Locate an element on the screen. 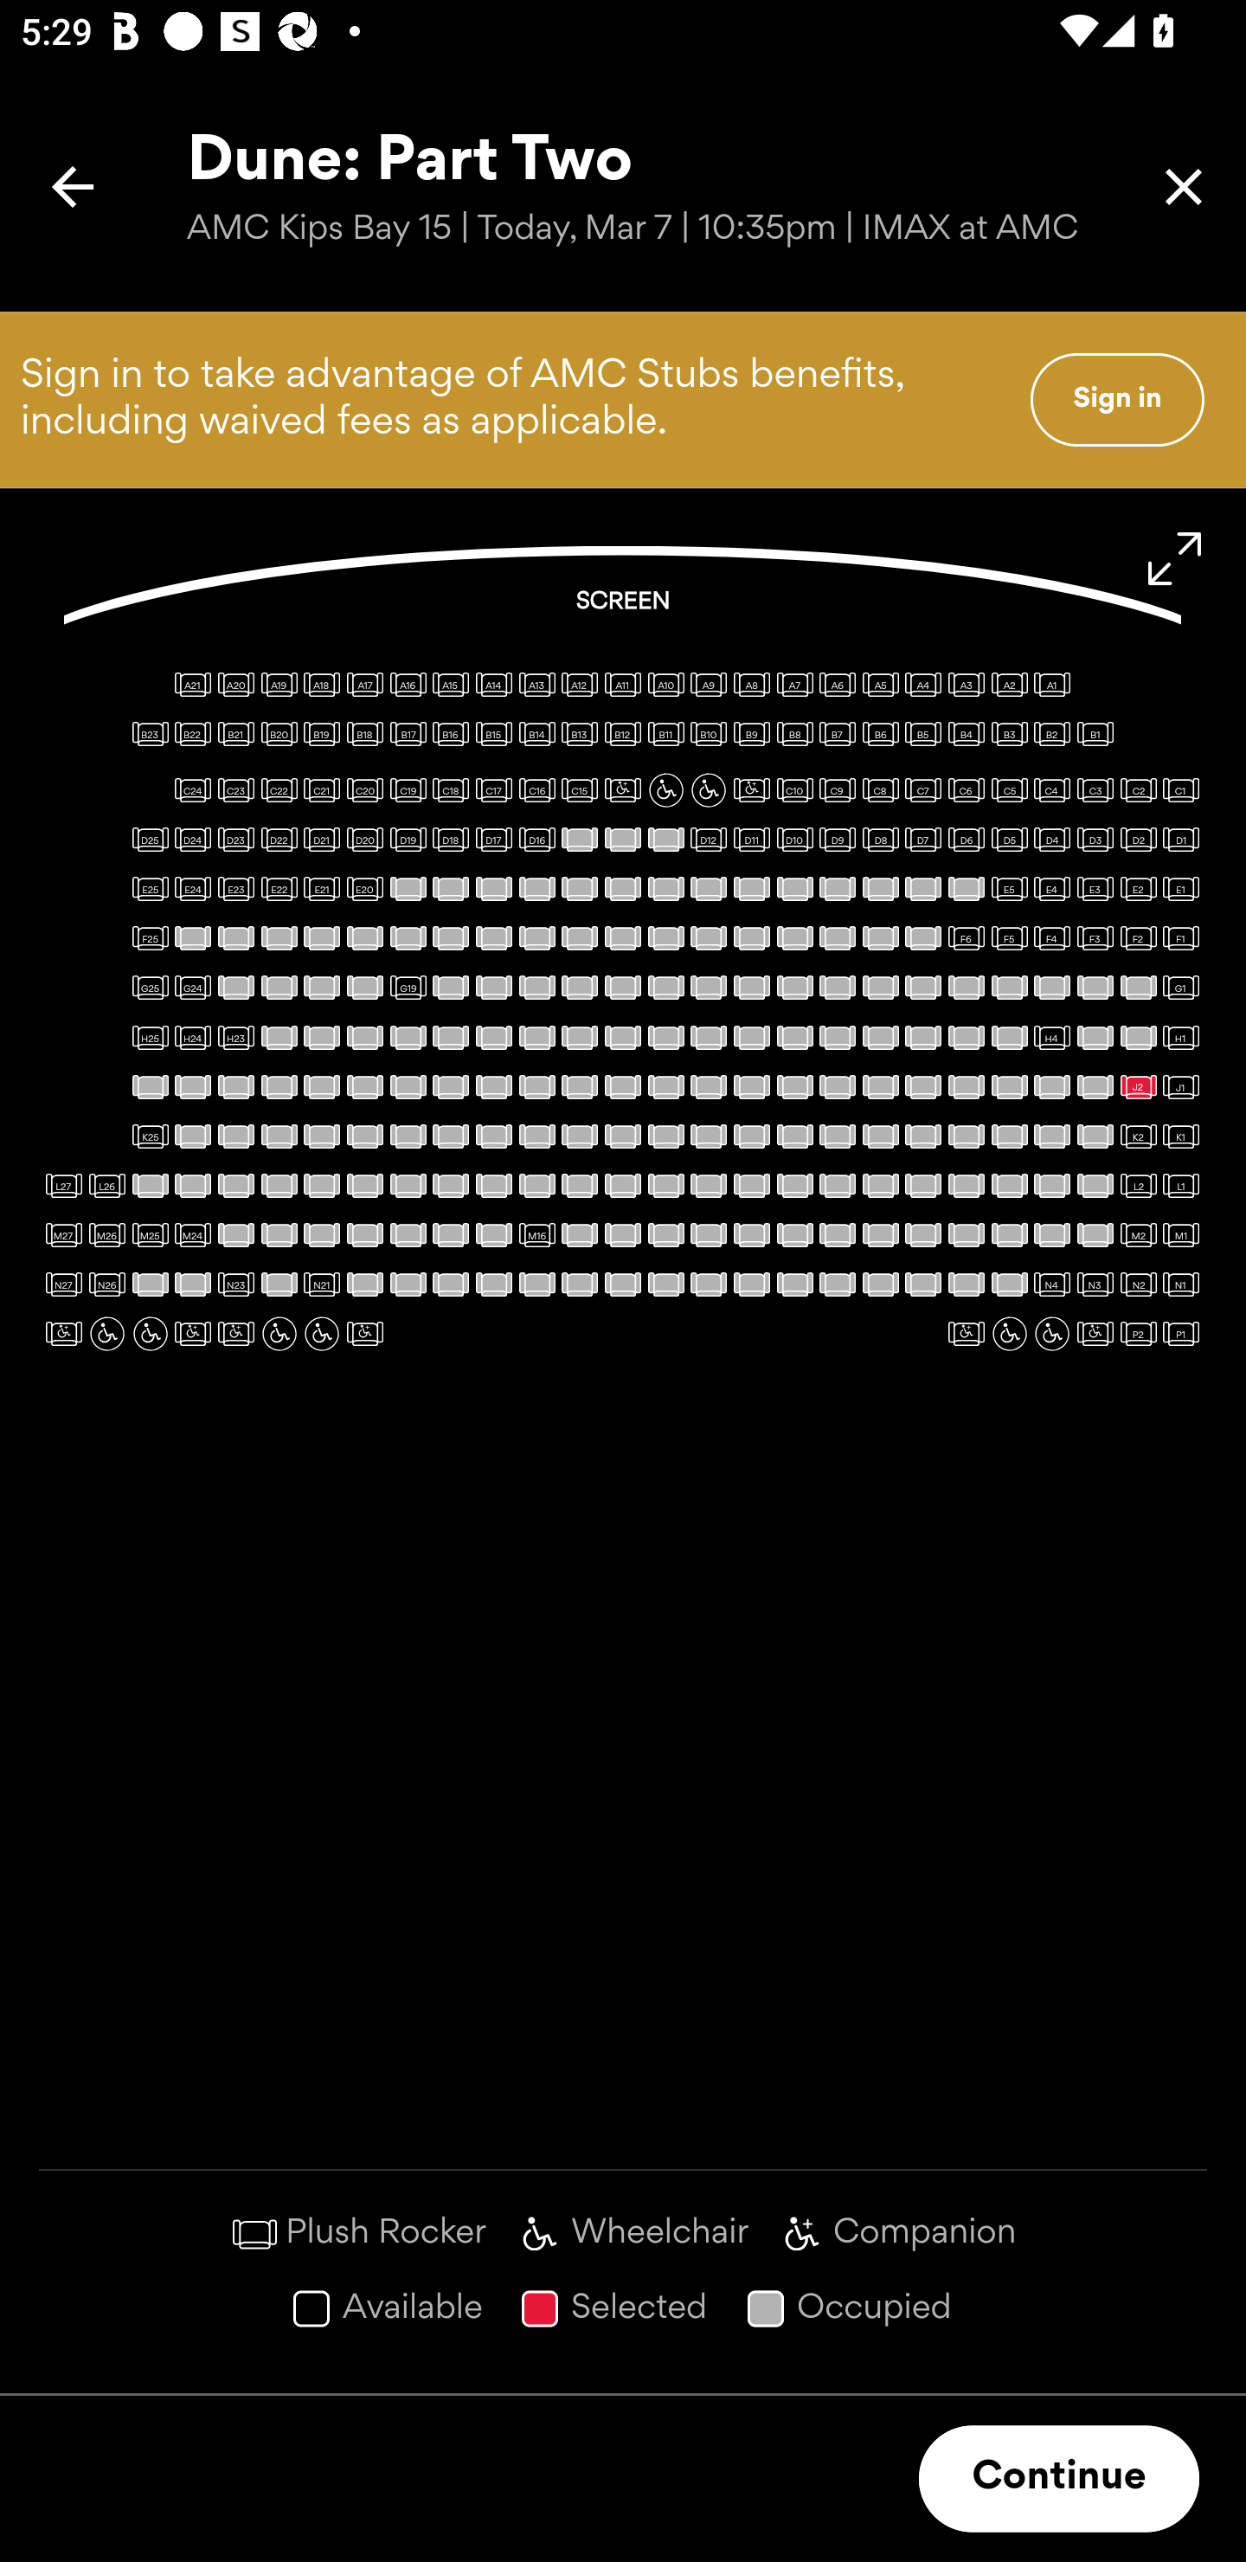  C8, Regular seat, available is located at coordinates (881, 790).